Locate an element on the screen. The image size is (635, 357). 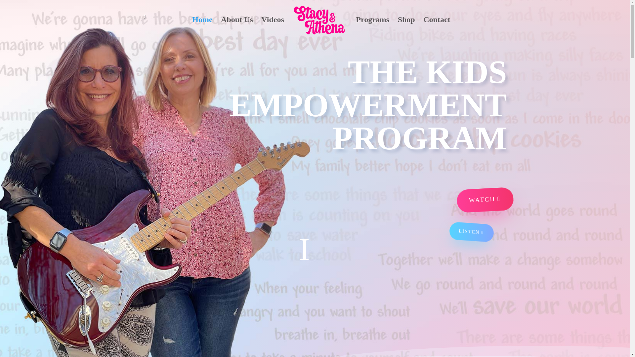
Programs is located at coordinates (372, 27).